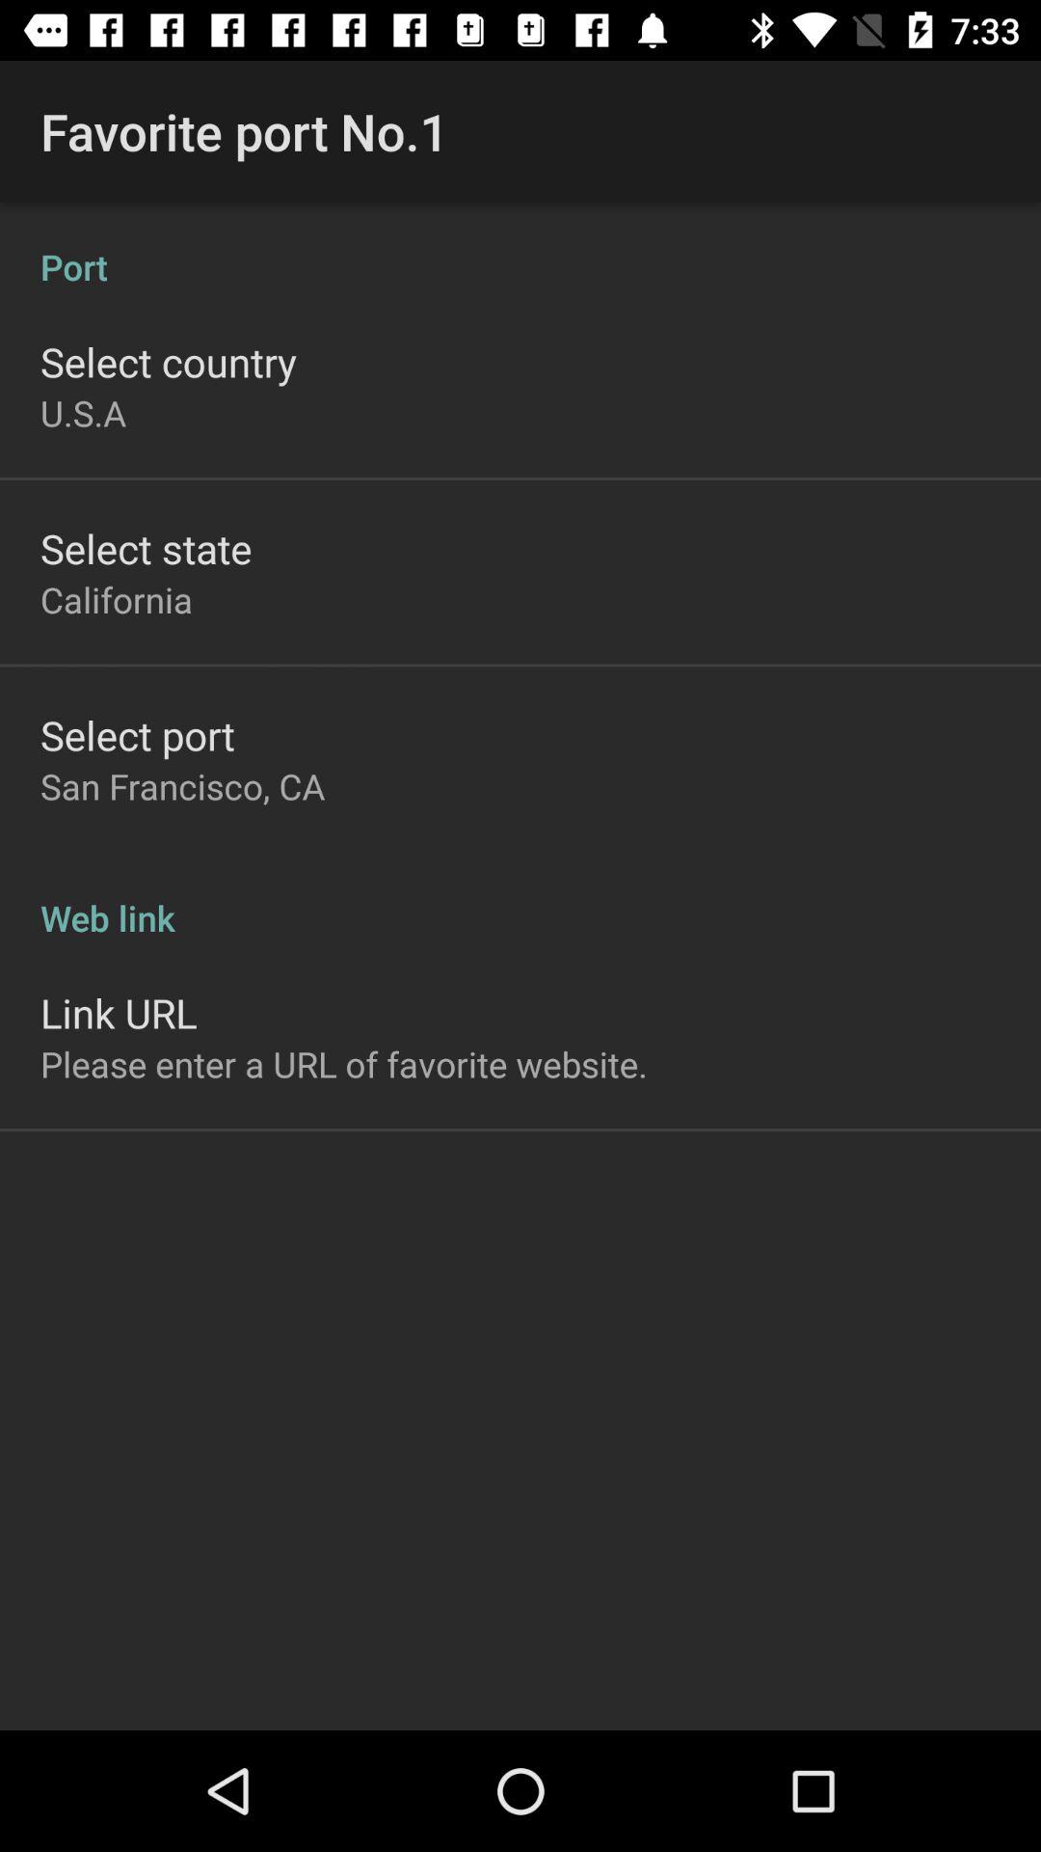 The width and height of the screenshot is (1041, 1852). I want to click on click the item above link url item, so click(520, 897).